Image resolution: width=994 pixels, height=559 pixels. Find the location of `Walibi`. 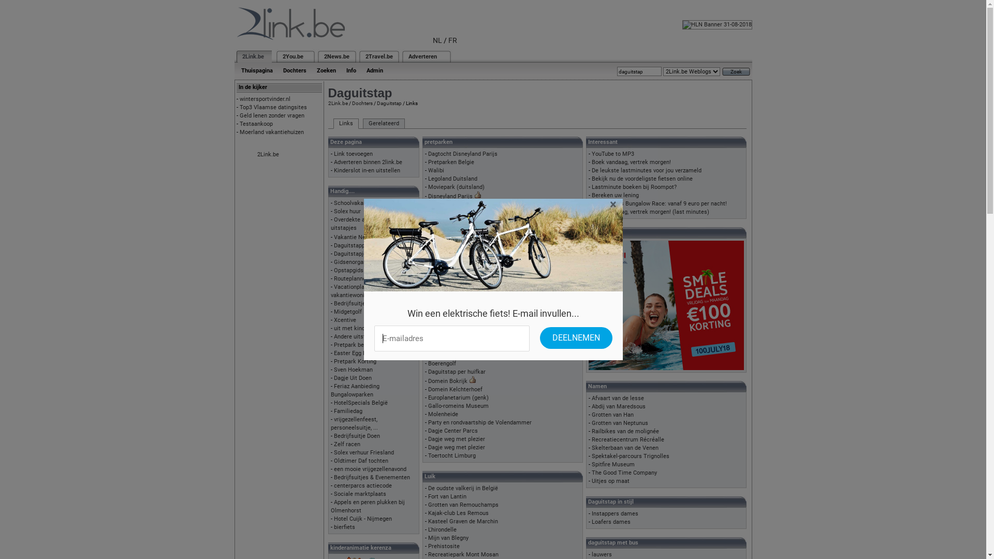

Walibi is located at coordinates (436, 171).